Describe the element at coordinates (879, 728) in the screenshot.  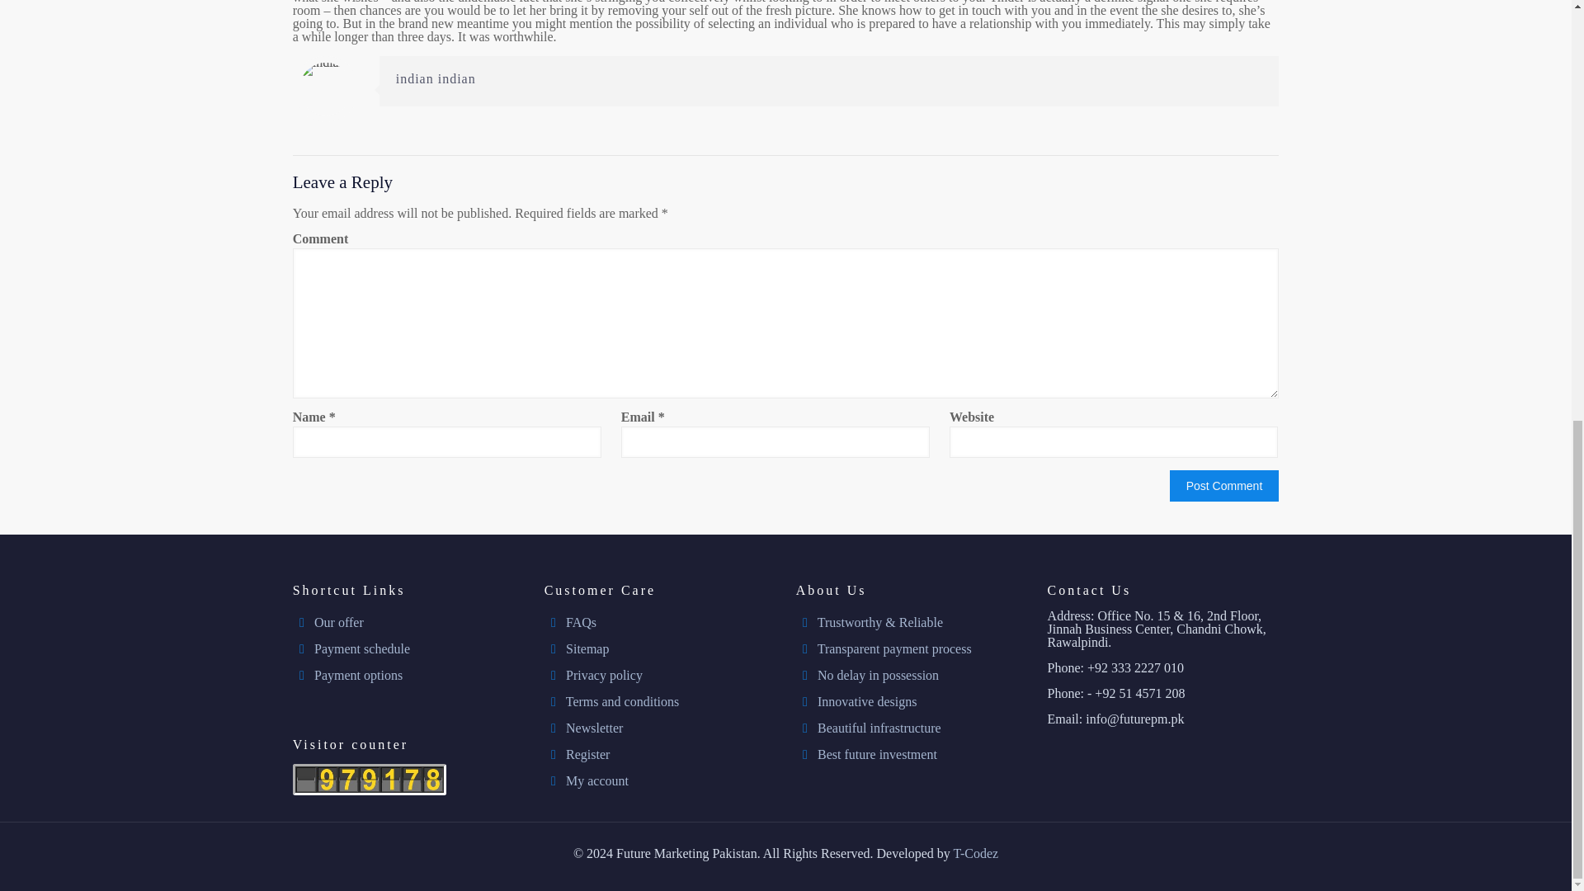
I see `Beautiful infrastructure` at that location.